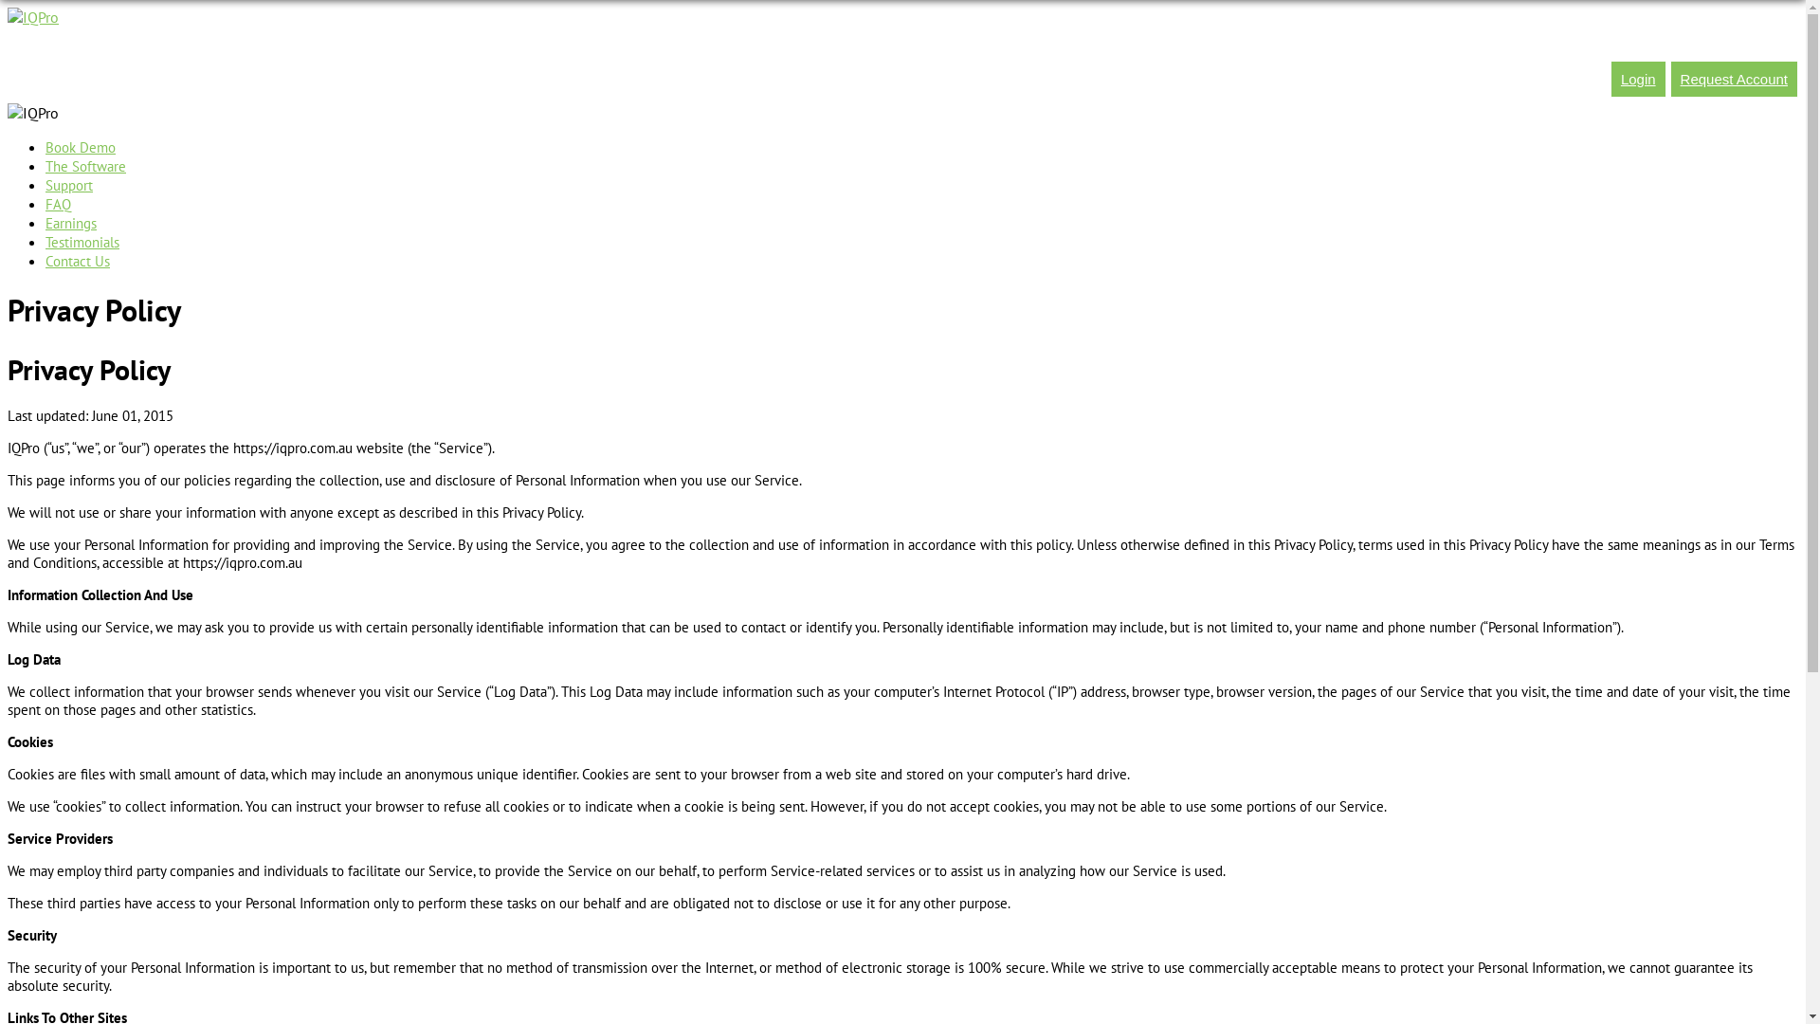 The height and width of the screenshot is (1024, 1820). What do you see at coordinates (82, 243) in the screenshot?
I see `Testimonials` at bounding box center [82, 243].